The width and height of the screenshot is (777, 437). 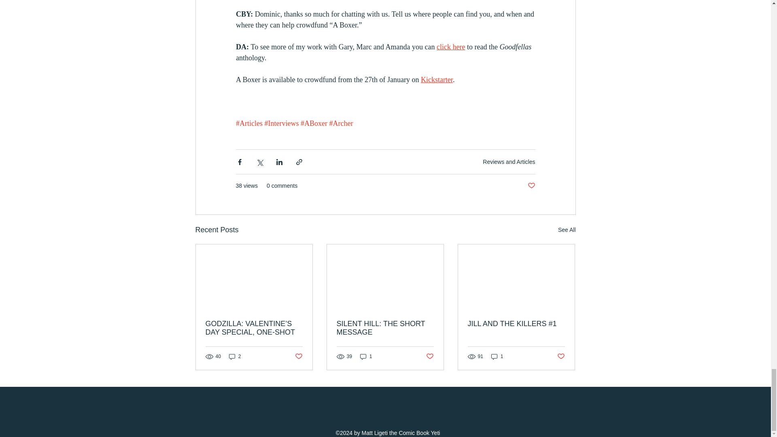 I want to click on Post not marked as liked, so click(x=531, y=186).